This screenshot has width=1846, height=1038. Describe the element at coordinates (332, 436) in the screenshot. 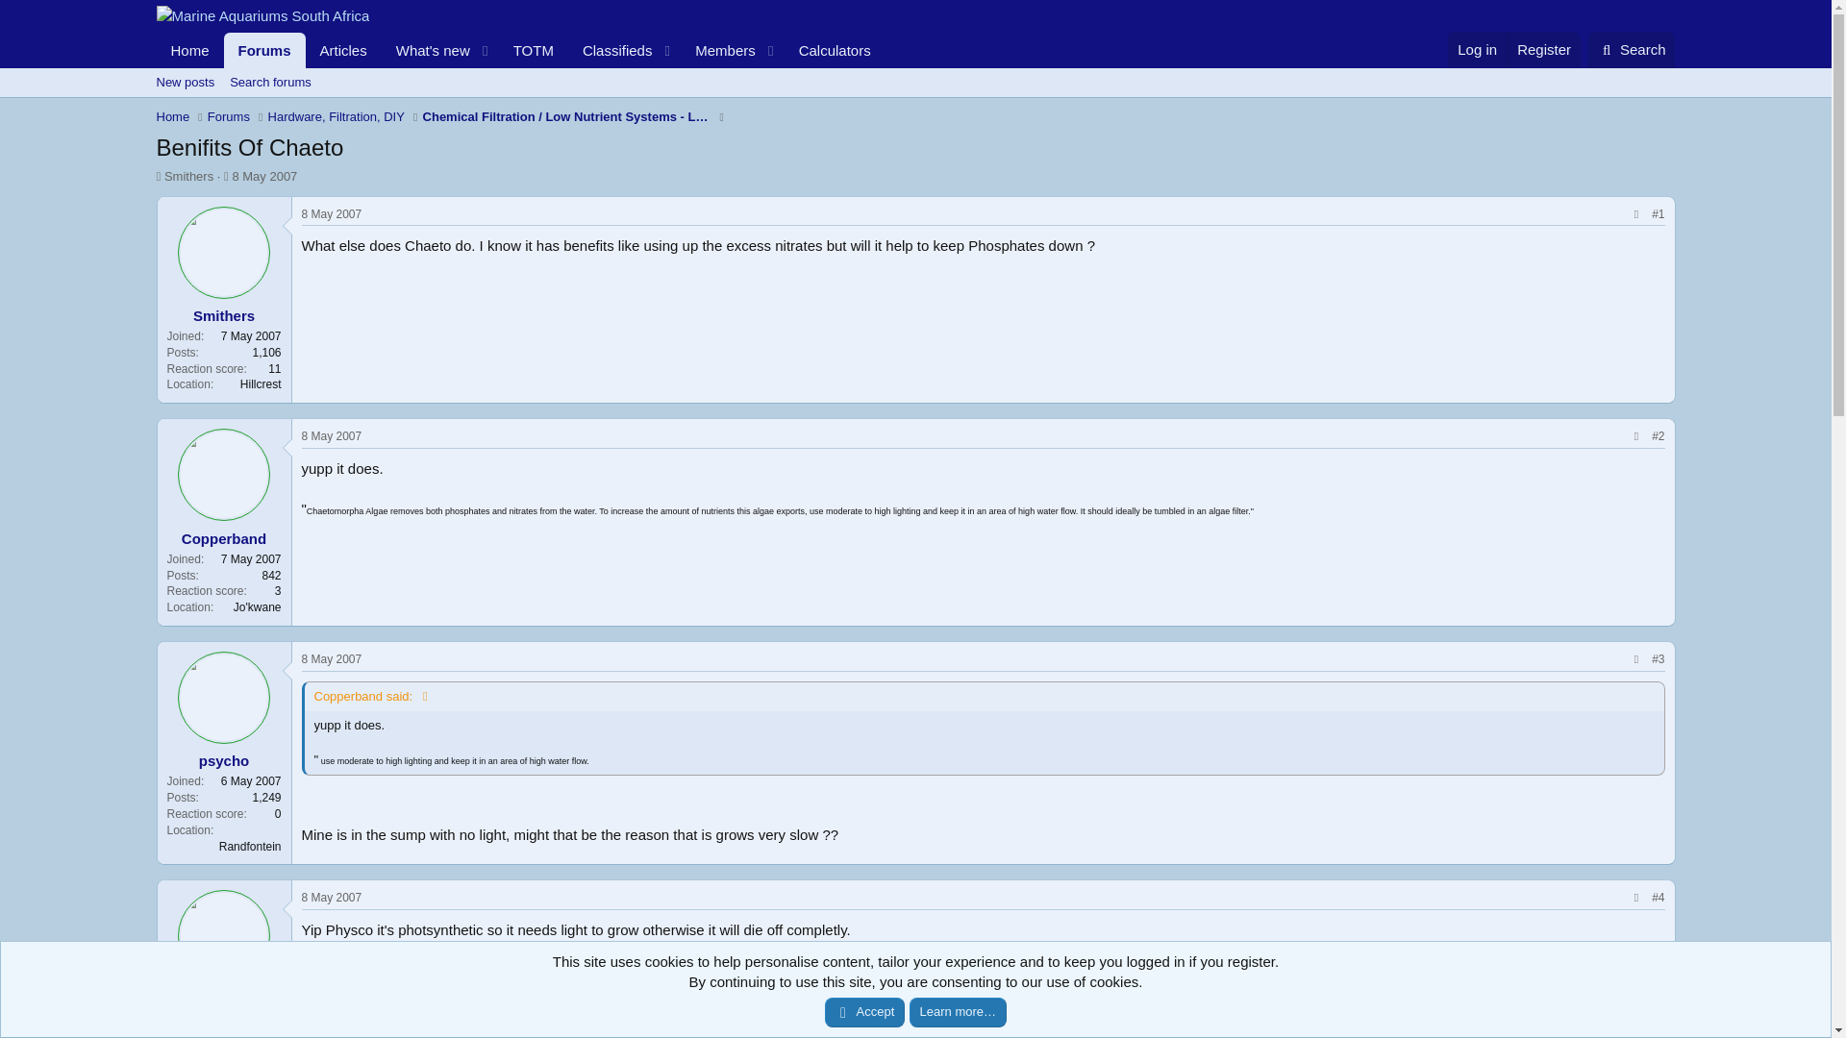

I see `8 May 2007 at 09:33` at that location.